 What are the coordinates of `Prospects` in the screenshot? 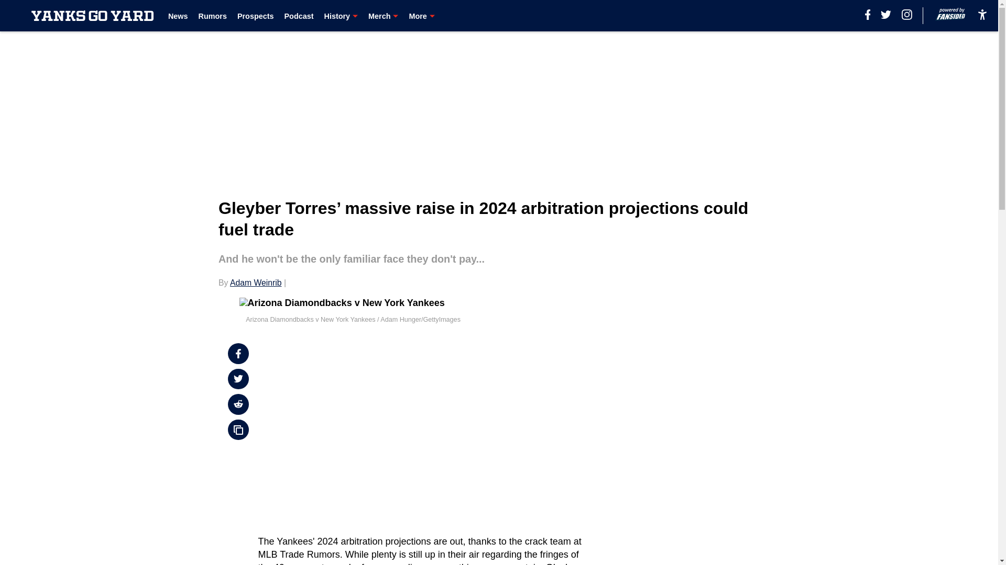 It's located at (256, 16).